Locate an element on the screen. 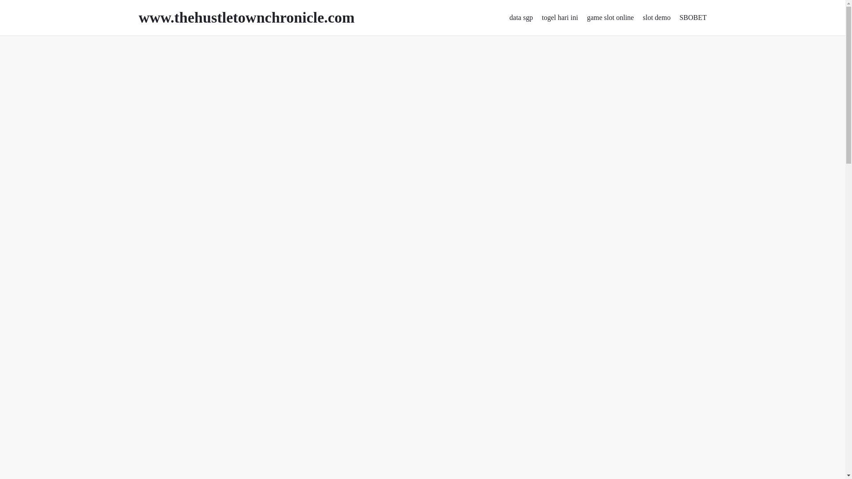  Home is located at coordinates (147, 49).